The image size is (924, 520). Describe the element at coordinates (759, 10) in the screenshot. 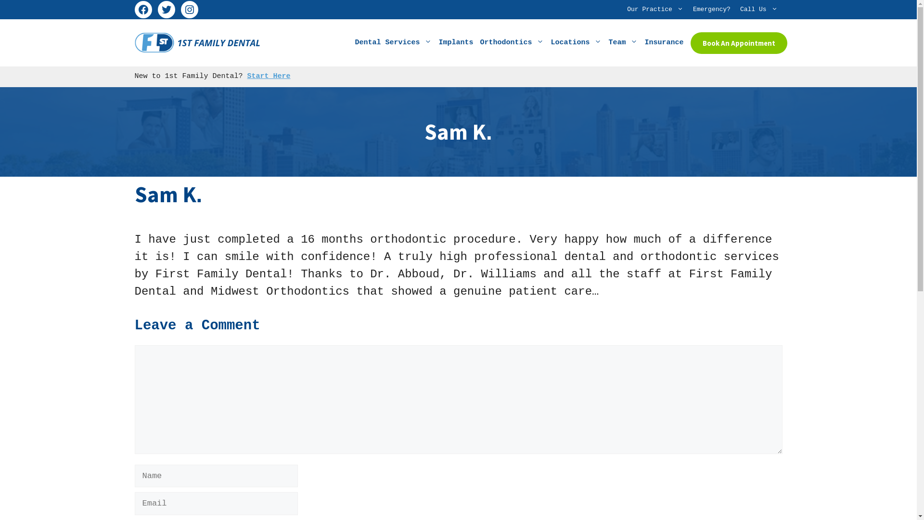

I see `Call Us` at that location.